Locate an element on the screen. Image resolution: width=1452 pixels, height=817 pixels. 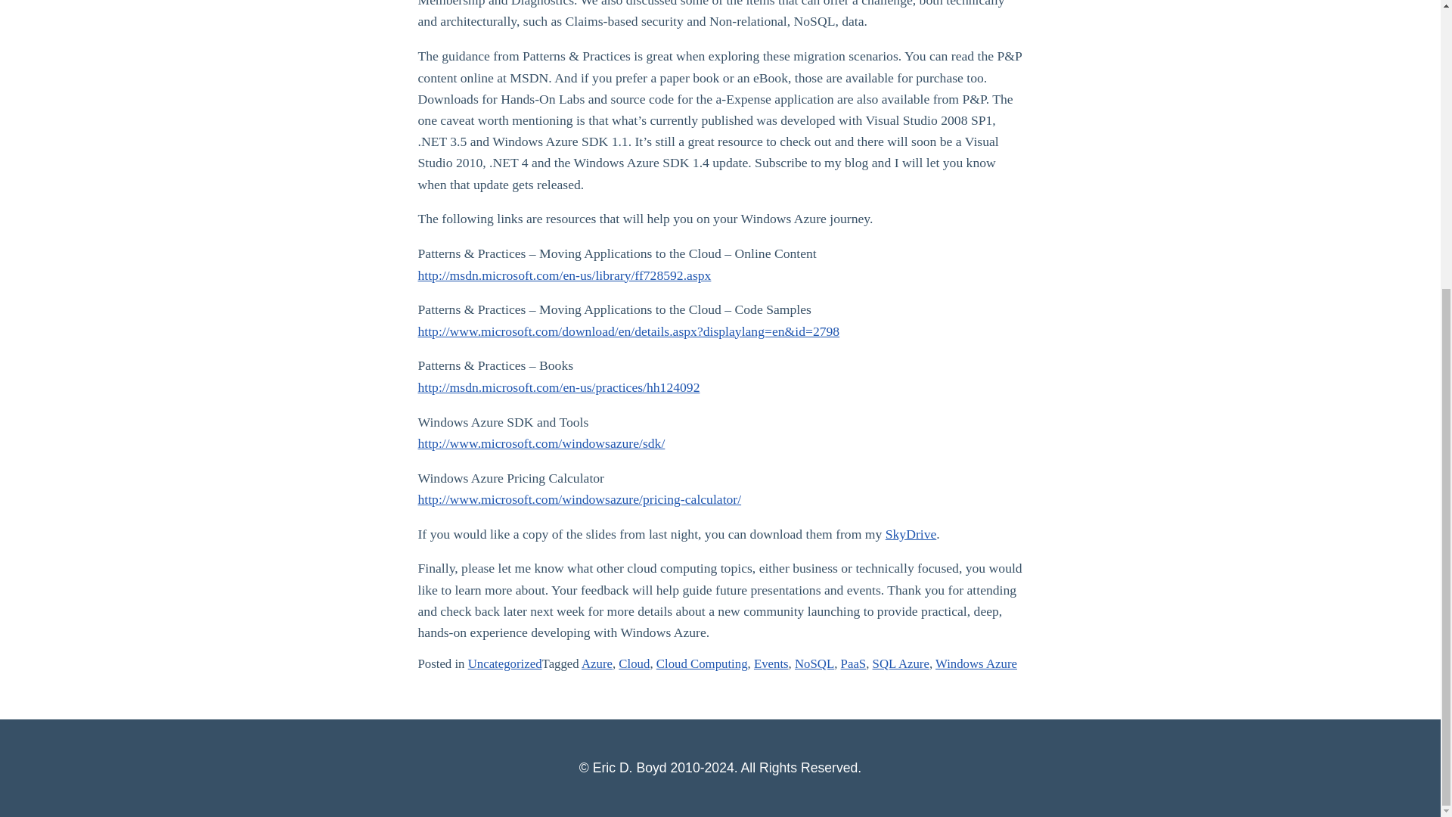
Azure is located at coordinates (597, 663).